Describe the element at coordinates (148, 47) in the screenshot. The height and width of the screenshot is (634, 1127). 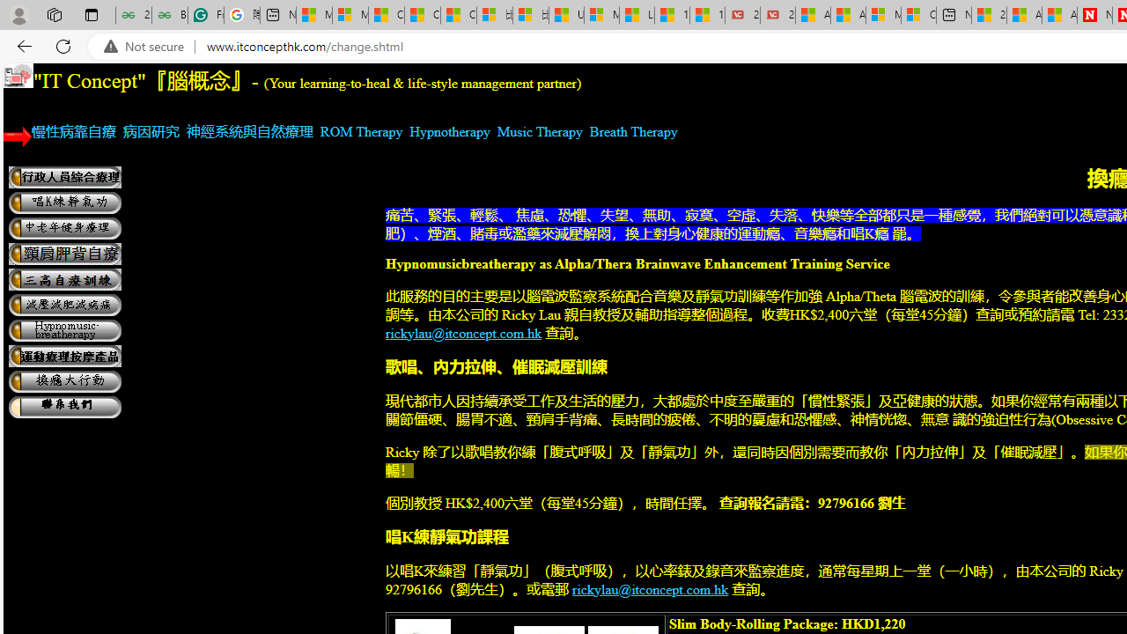
I see `Not secure` at that location.